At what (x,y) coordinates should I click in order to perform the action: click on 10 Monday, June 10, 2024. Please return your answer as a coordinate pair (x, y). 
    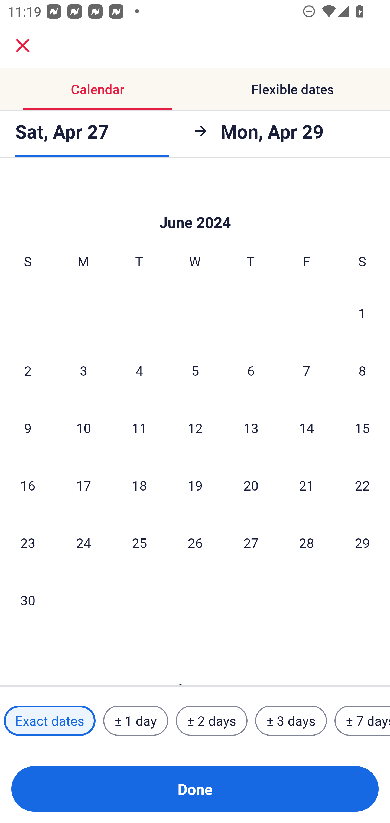
    Looking at the image, I should click on (83, 428).